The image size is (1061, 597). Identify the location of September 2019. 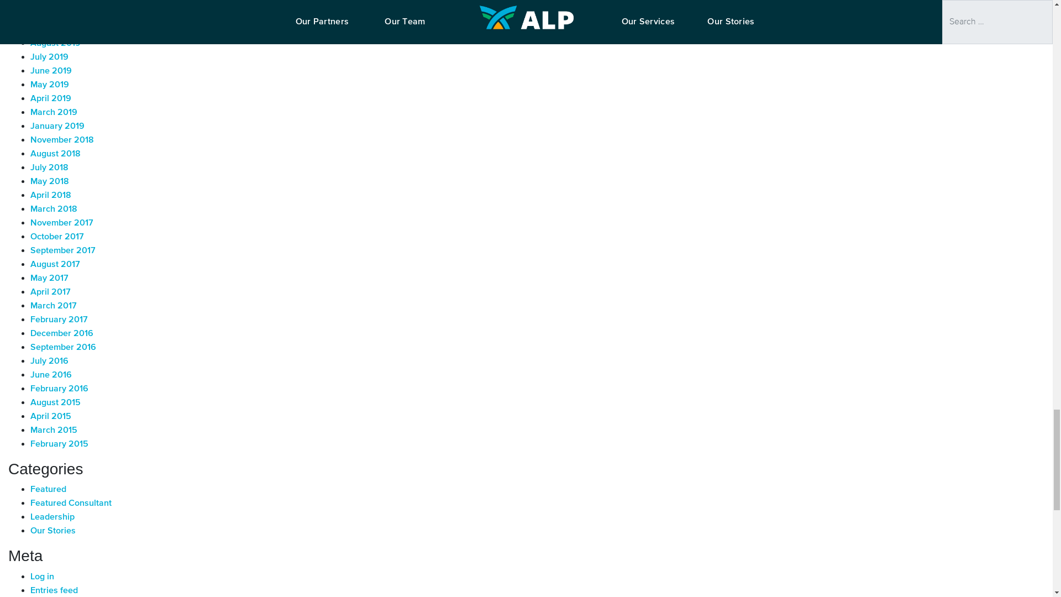
(63, 30).